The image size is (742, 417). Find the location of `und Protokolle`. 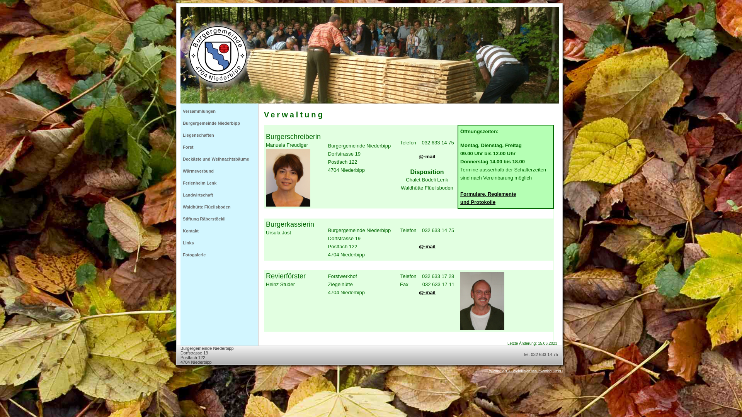

und Protokolle is located at coordinates (478, 202).